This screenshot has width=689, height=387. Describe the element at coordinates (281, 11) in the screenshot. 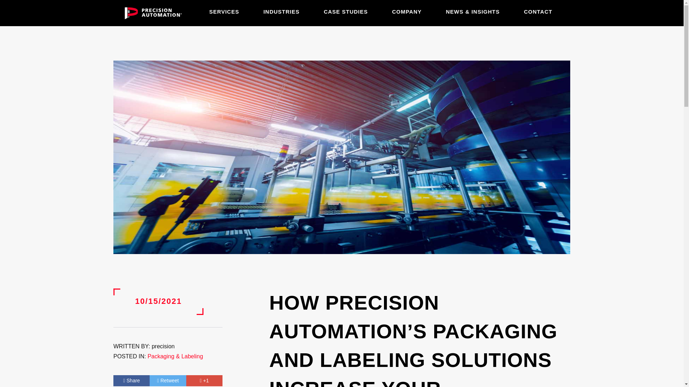

I see `INDUSTRIES` at that location.